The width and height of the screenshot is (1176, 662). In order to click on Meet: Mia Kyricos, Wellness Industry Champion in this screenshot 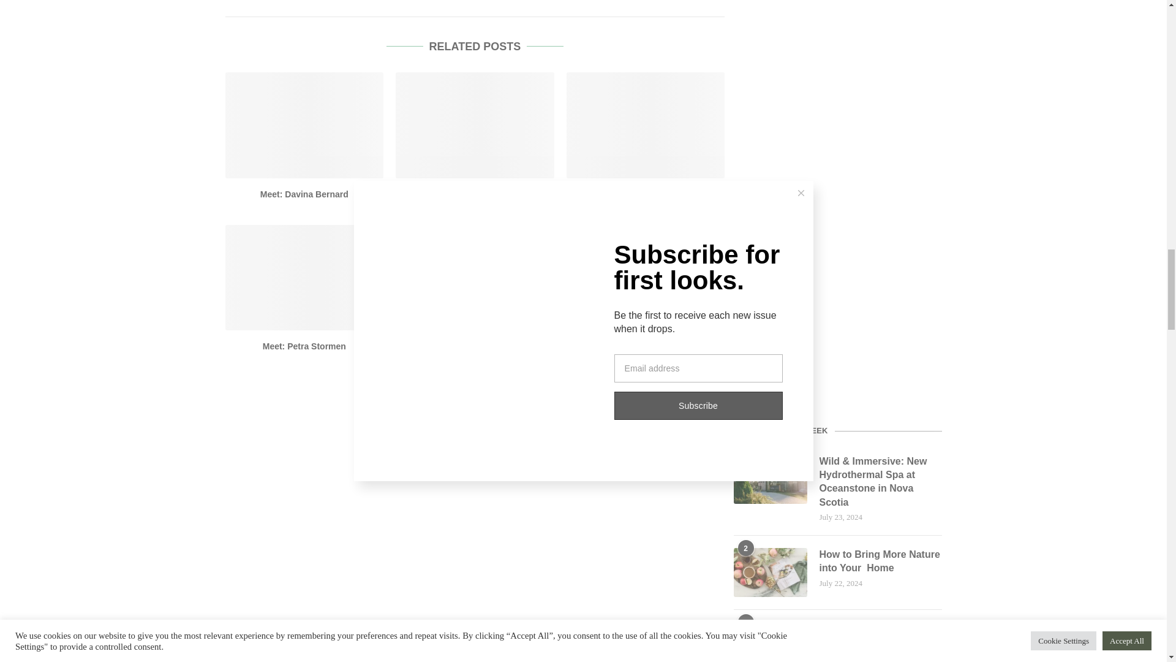, I will do `click(646, 352)`.